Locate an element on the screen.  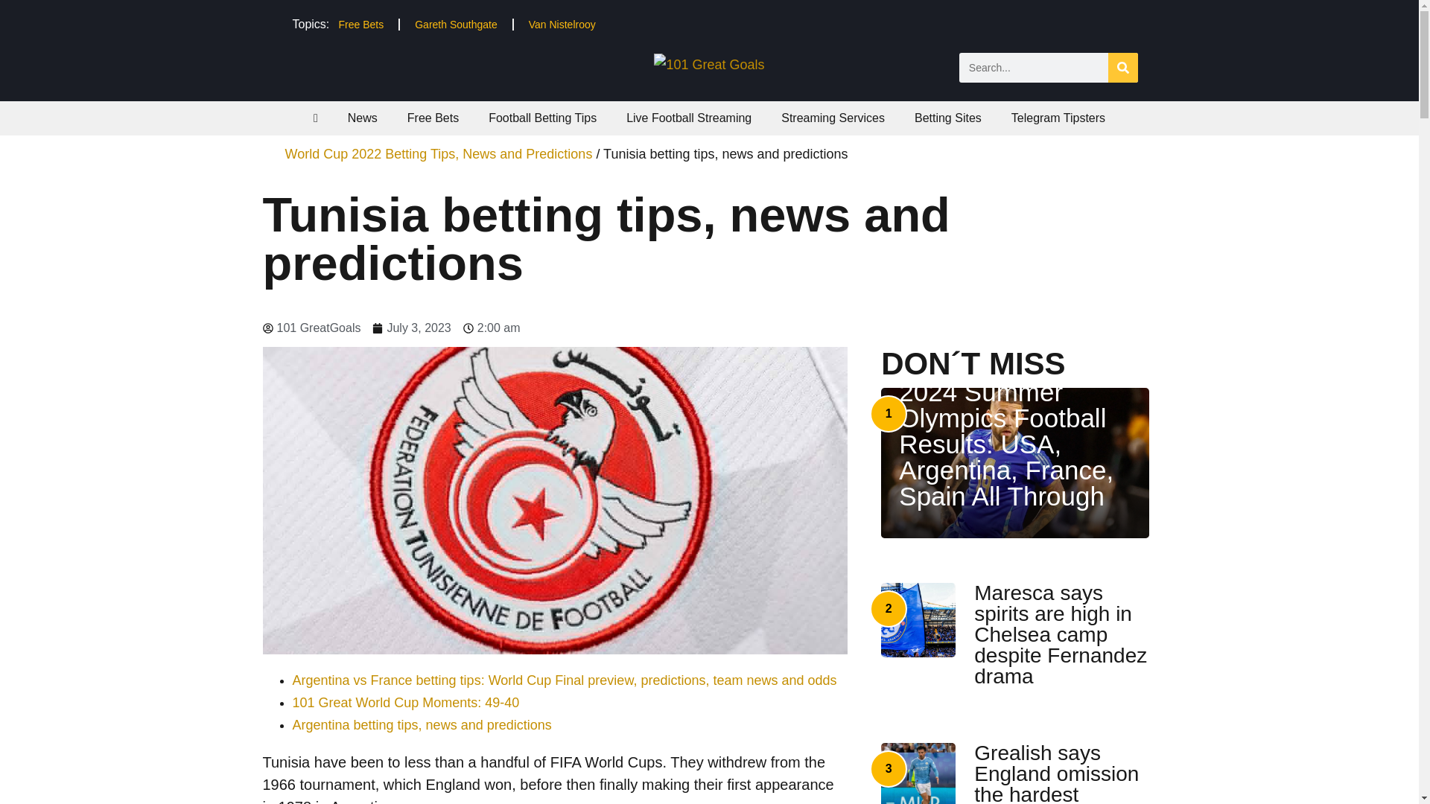
News is located at coordinates (362, 118).